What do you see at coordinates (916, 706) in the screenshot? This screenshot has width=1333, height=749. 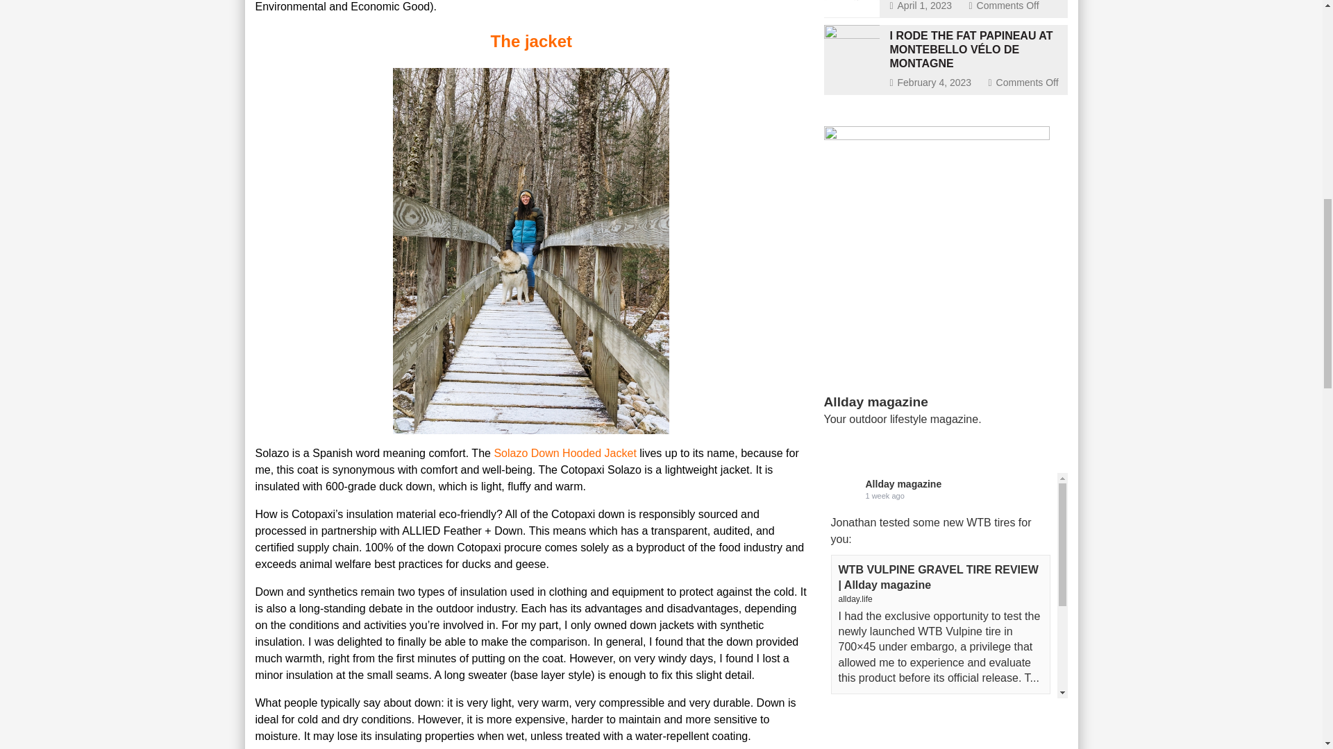 I see `Share` at bounding box center [916, 706].